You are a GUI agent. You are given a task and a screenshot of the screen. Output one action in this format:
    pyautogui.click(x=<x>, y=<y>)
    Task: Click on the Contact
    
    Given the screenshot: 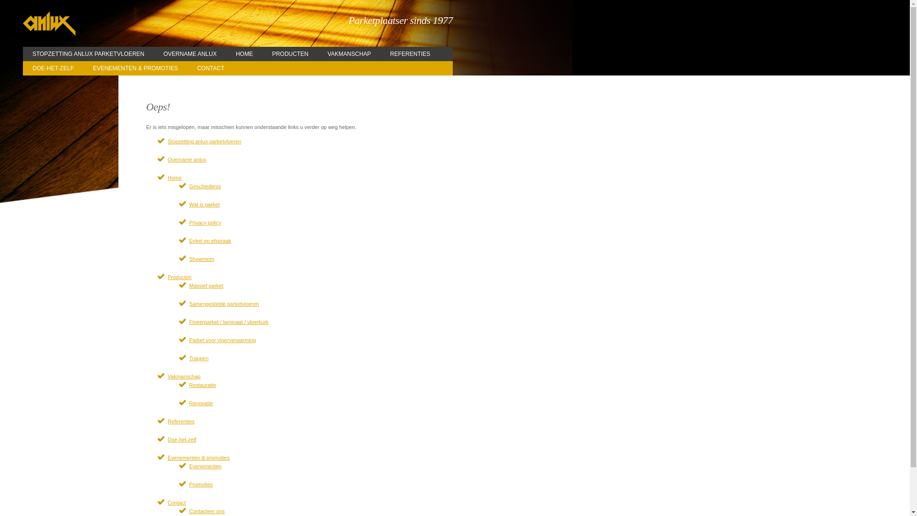 What is the action you would take?
    pyautogui.click(x=177, y=503)
    